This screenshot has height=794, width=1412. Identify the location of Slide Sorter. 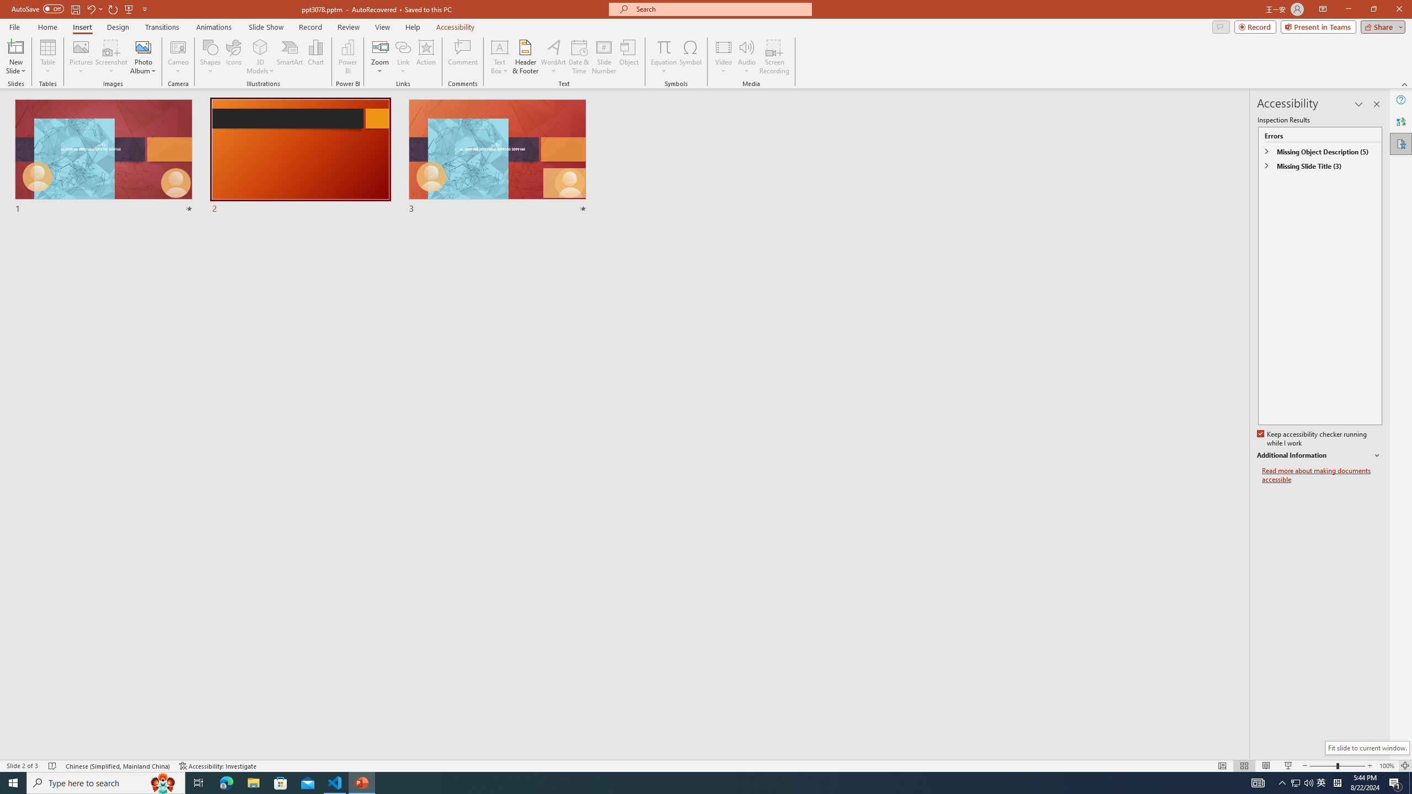
(1243, 766).